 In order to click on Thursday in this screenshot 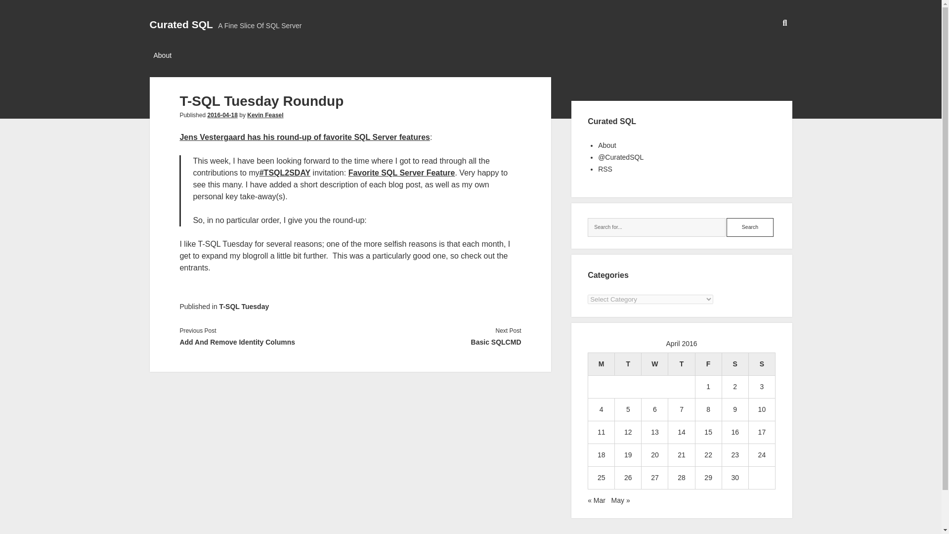, I will do `click(681, 364)`.